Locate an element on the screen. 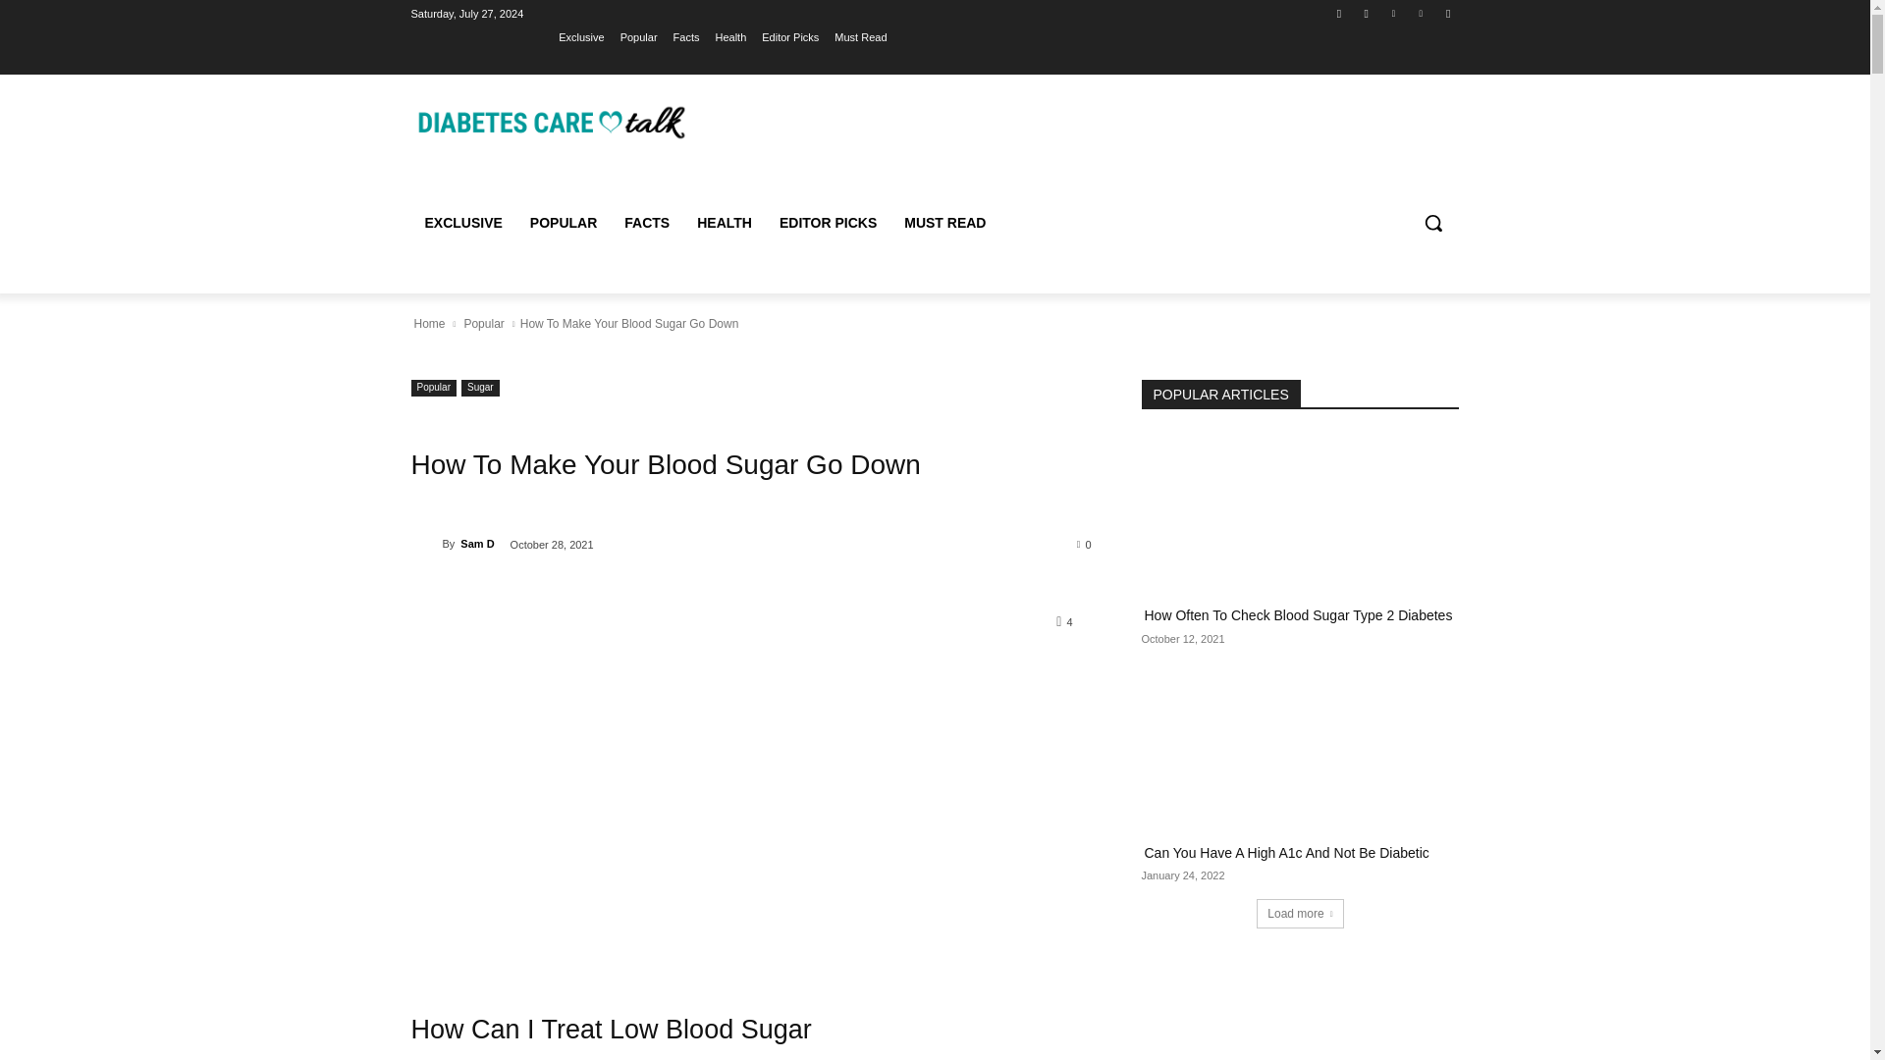 The image size is (1885, 1060). Youtube is located at coordinates (1447, 13).